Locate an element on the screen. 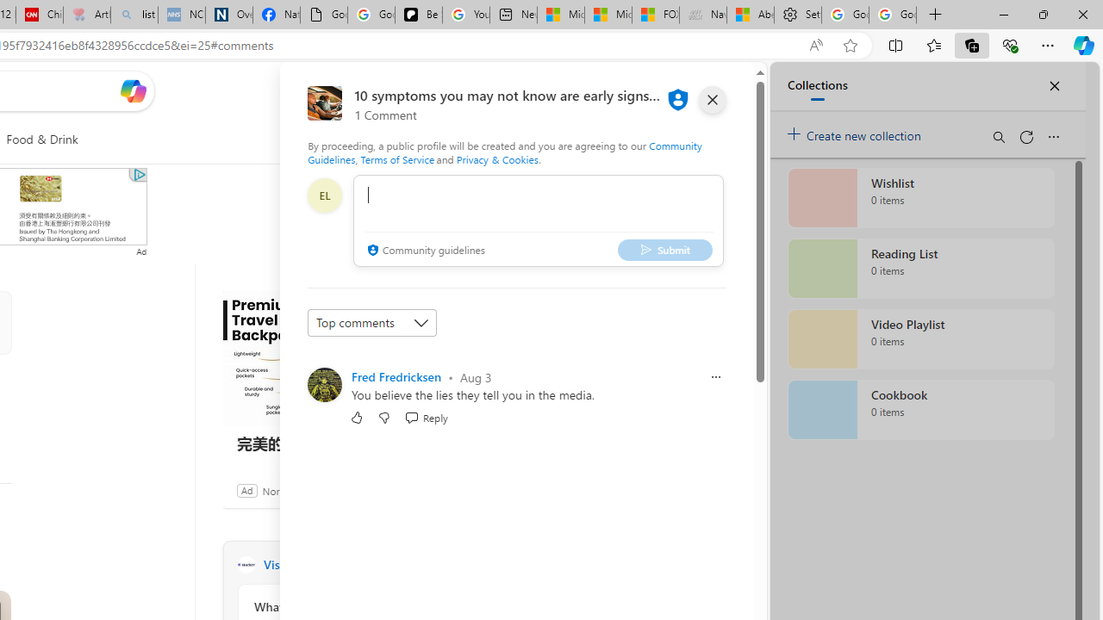 Image resolution: width=1103 pixels, height=620 pixels. Microsoft rewards is located at coordinates (646, 90).